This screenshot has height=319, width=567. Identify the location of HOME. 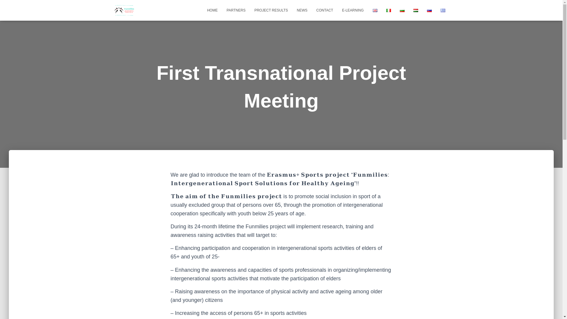
(212, 10).